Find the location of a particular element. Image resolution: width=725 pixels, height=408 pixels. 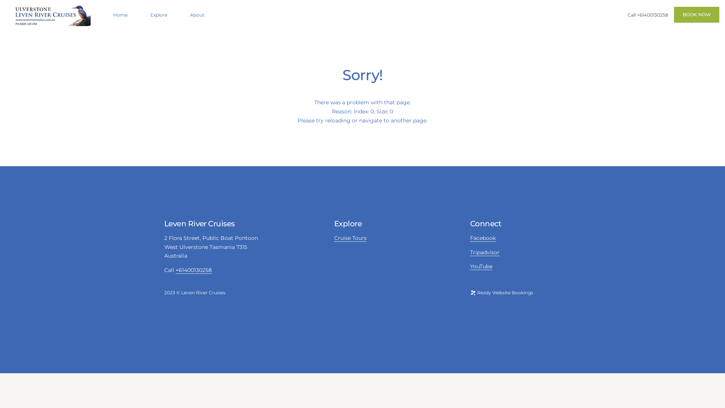

About is located at coordinates (197, 15).